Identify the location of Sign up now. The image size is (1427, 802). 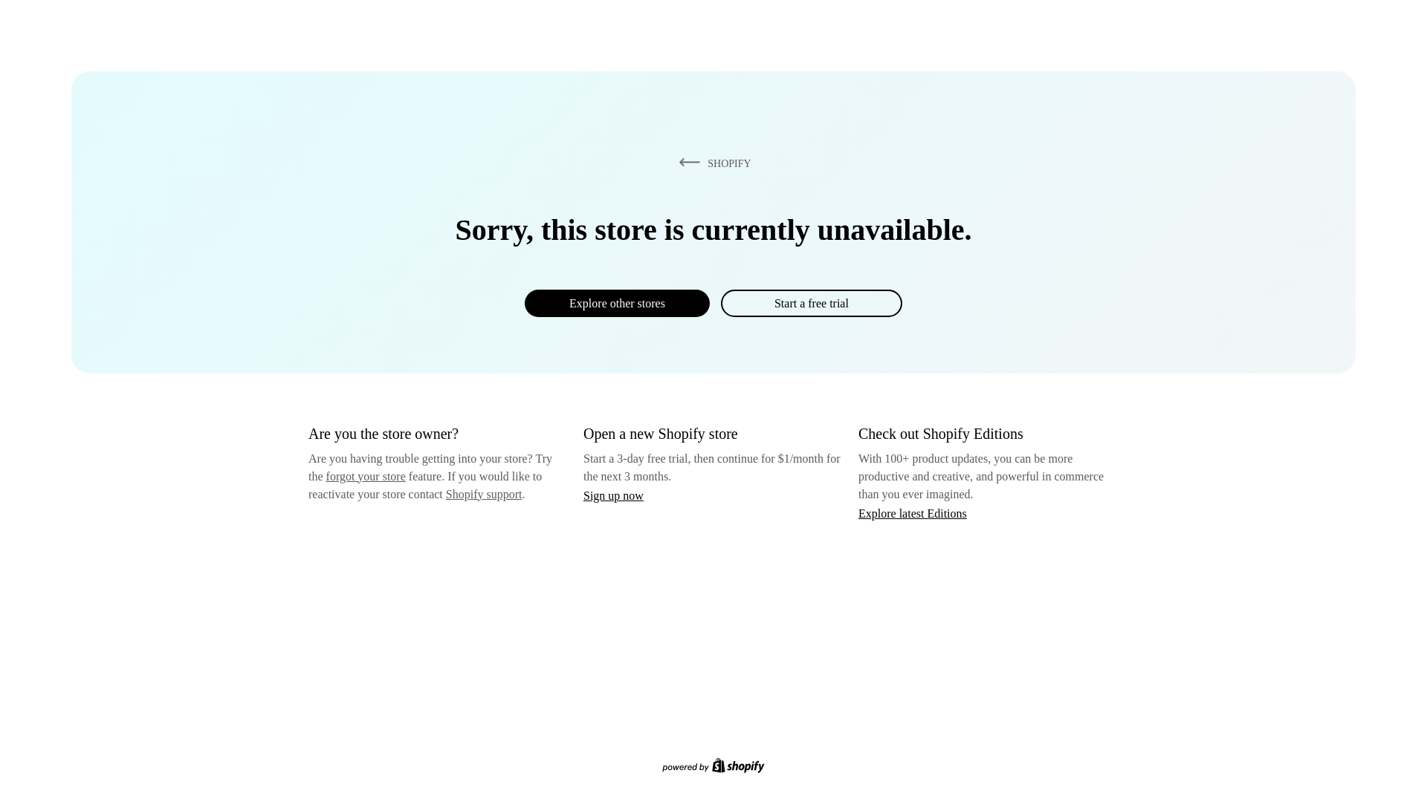
(613, 495).